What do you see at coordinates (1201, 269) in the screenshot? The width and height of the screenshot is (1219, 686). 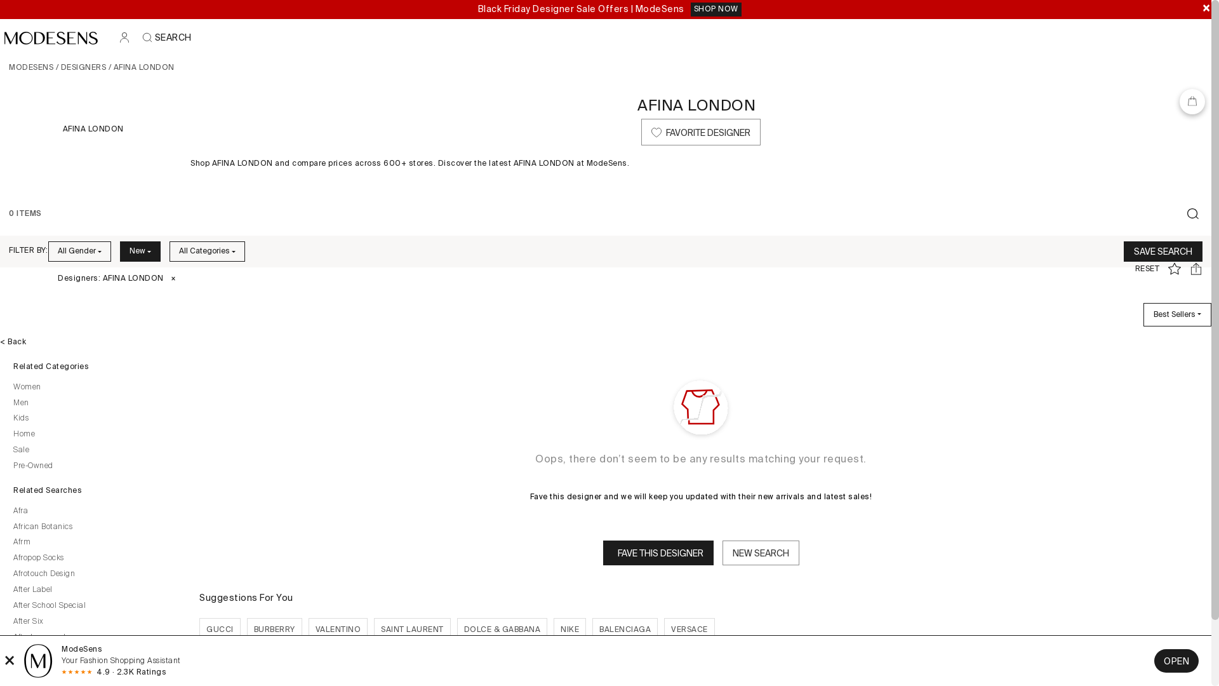 I see `share my search` at bounding box center [1201, 269].